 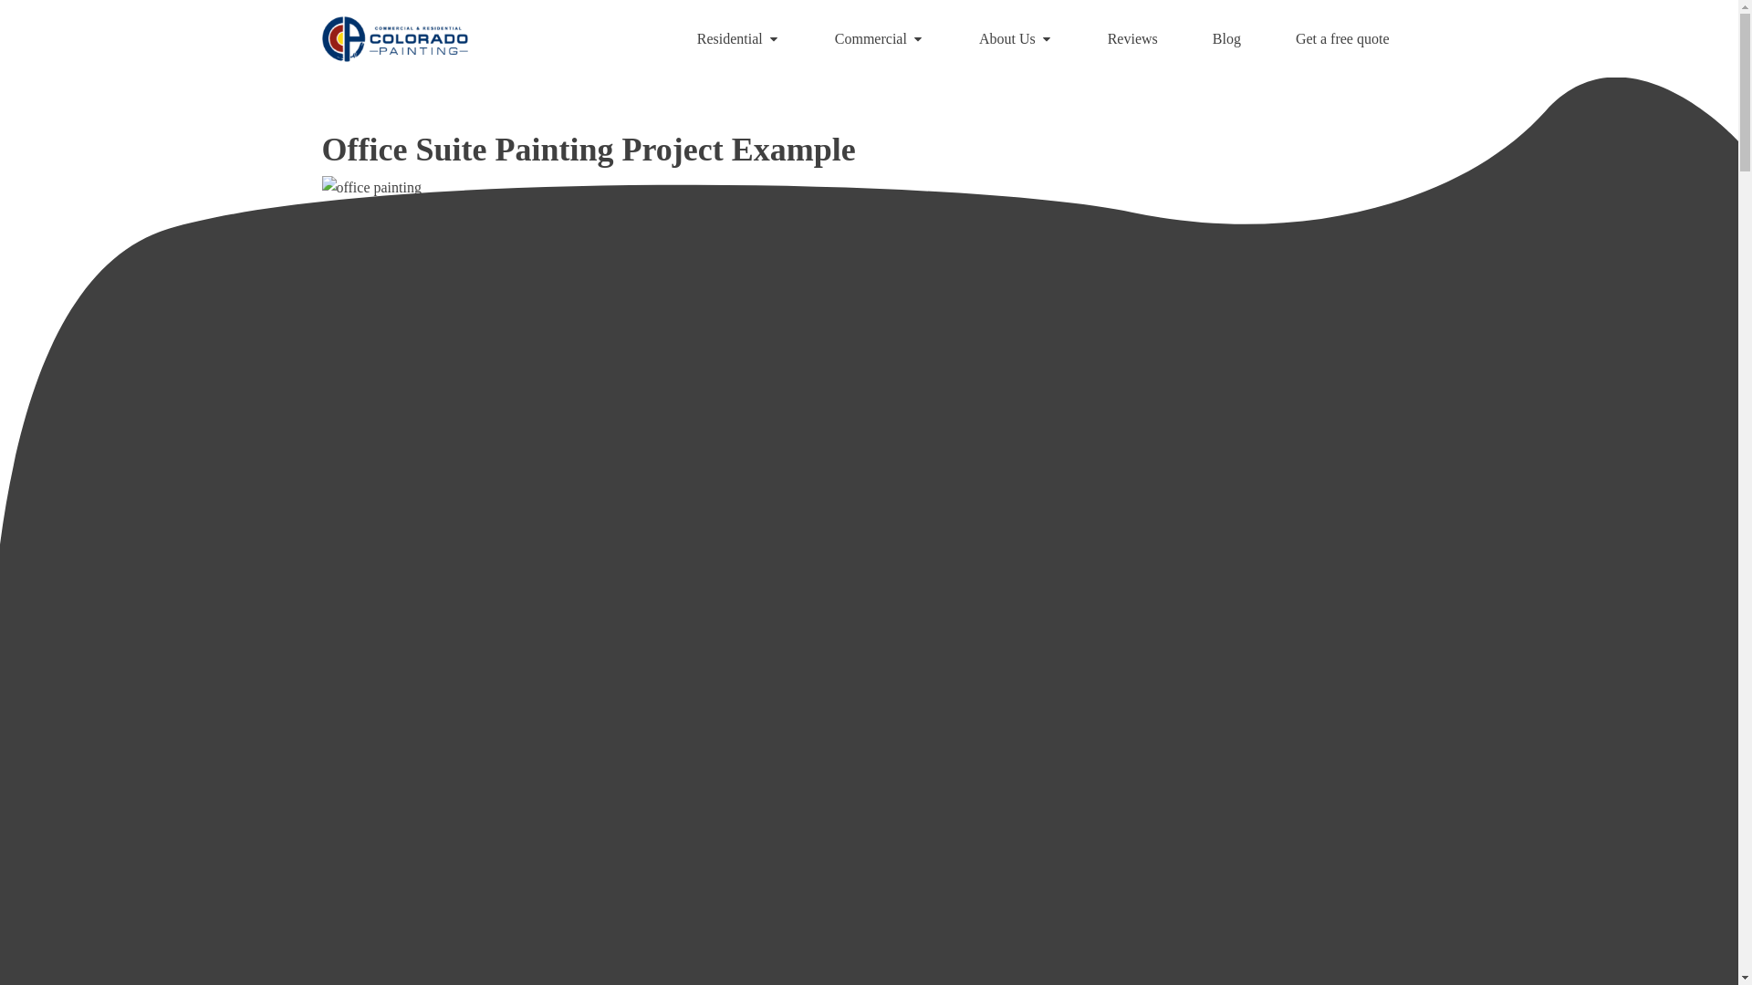 What do you see at coordinates (738, 39) in the screenshot?
I see `Residential` at bounding box center [738, 39].